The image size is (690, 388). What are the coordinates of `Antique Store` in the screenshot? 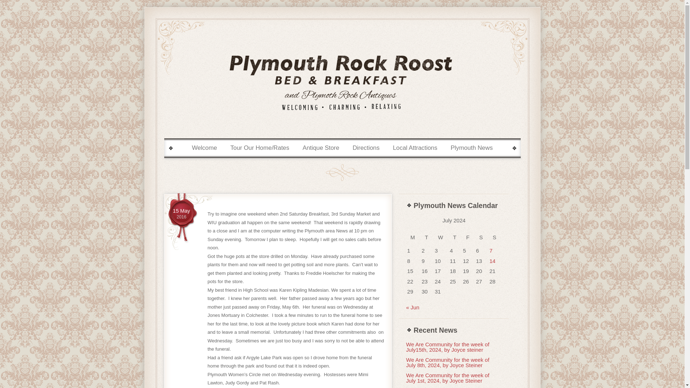 It's located at (181, 214).